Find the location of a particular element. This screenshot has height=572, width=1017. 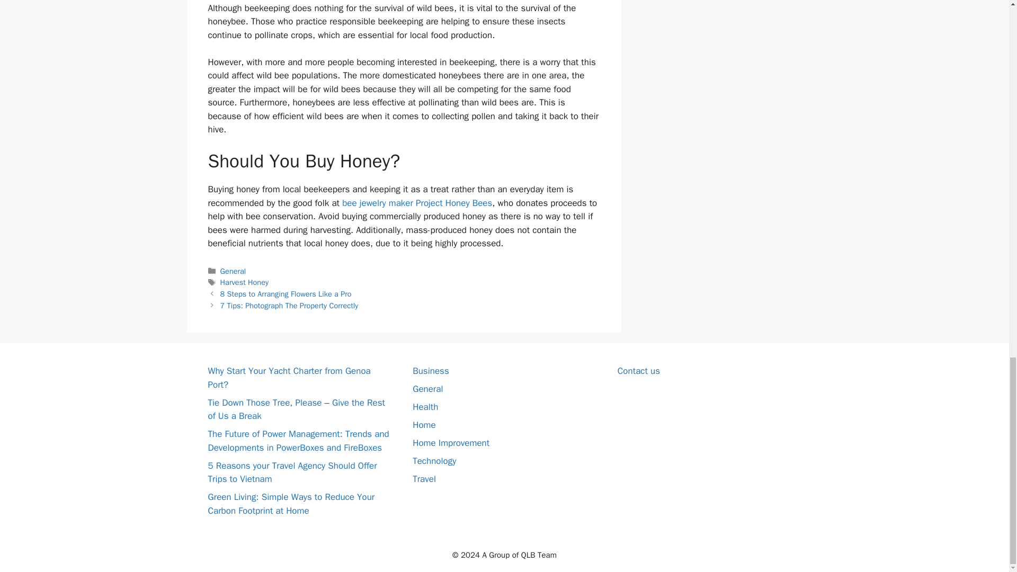

Home is located at coordinates (424, 425).